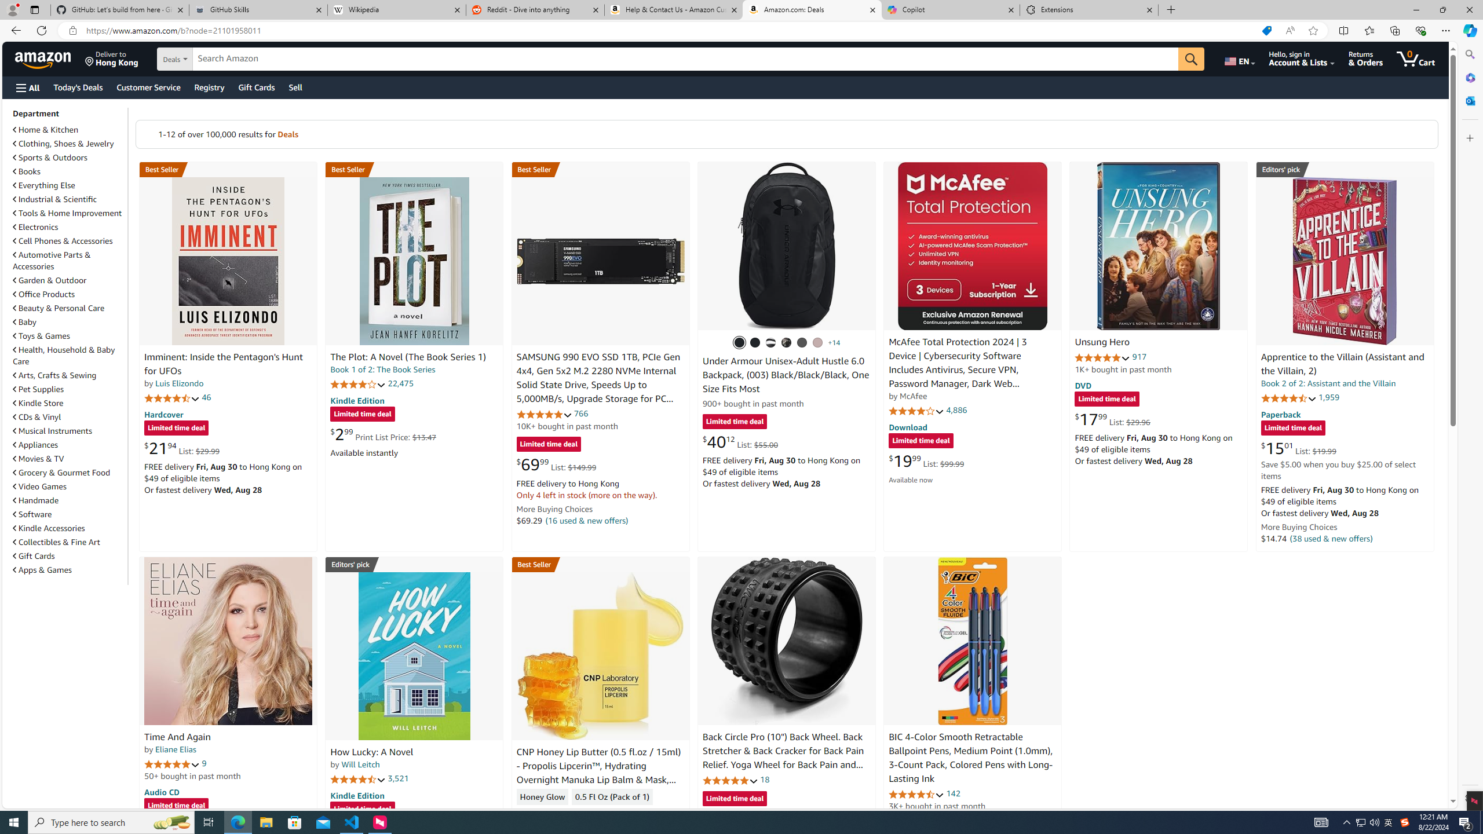 This screenshot has height=834, width=1483. What do you see at coordinates (69, 486) in the screenshot?
I see `Video Games` at bounding box center [69, 486].